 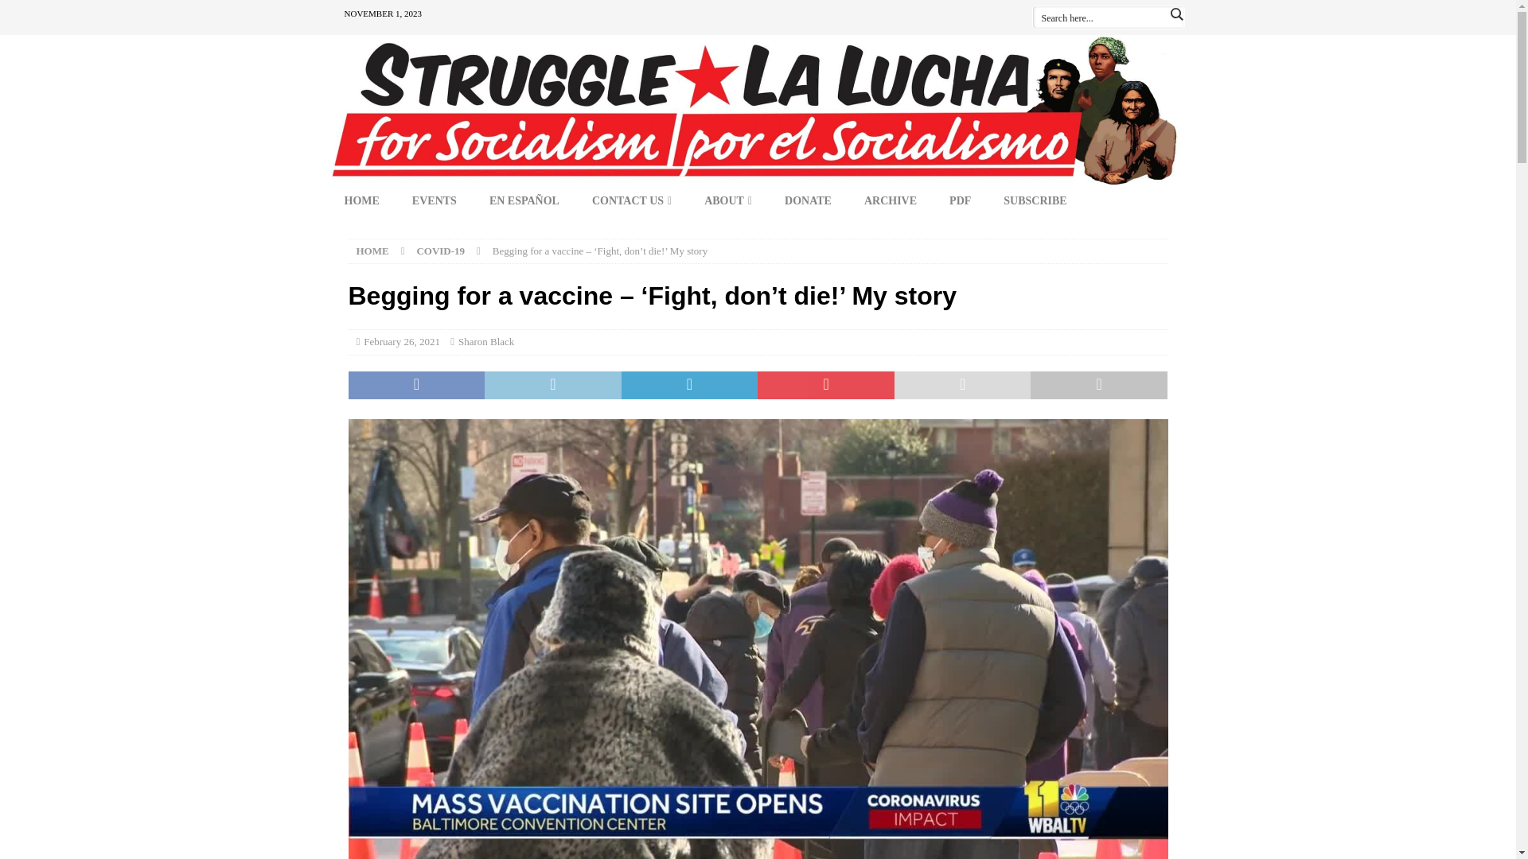 I want to click on HOME, so click(x=361, y=201).